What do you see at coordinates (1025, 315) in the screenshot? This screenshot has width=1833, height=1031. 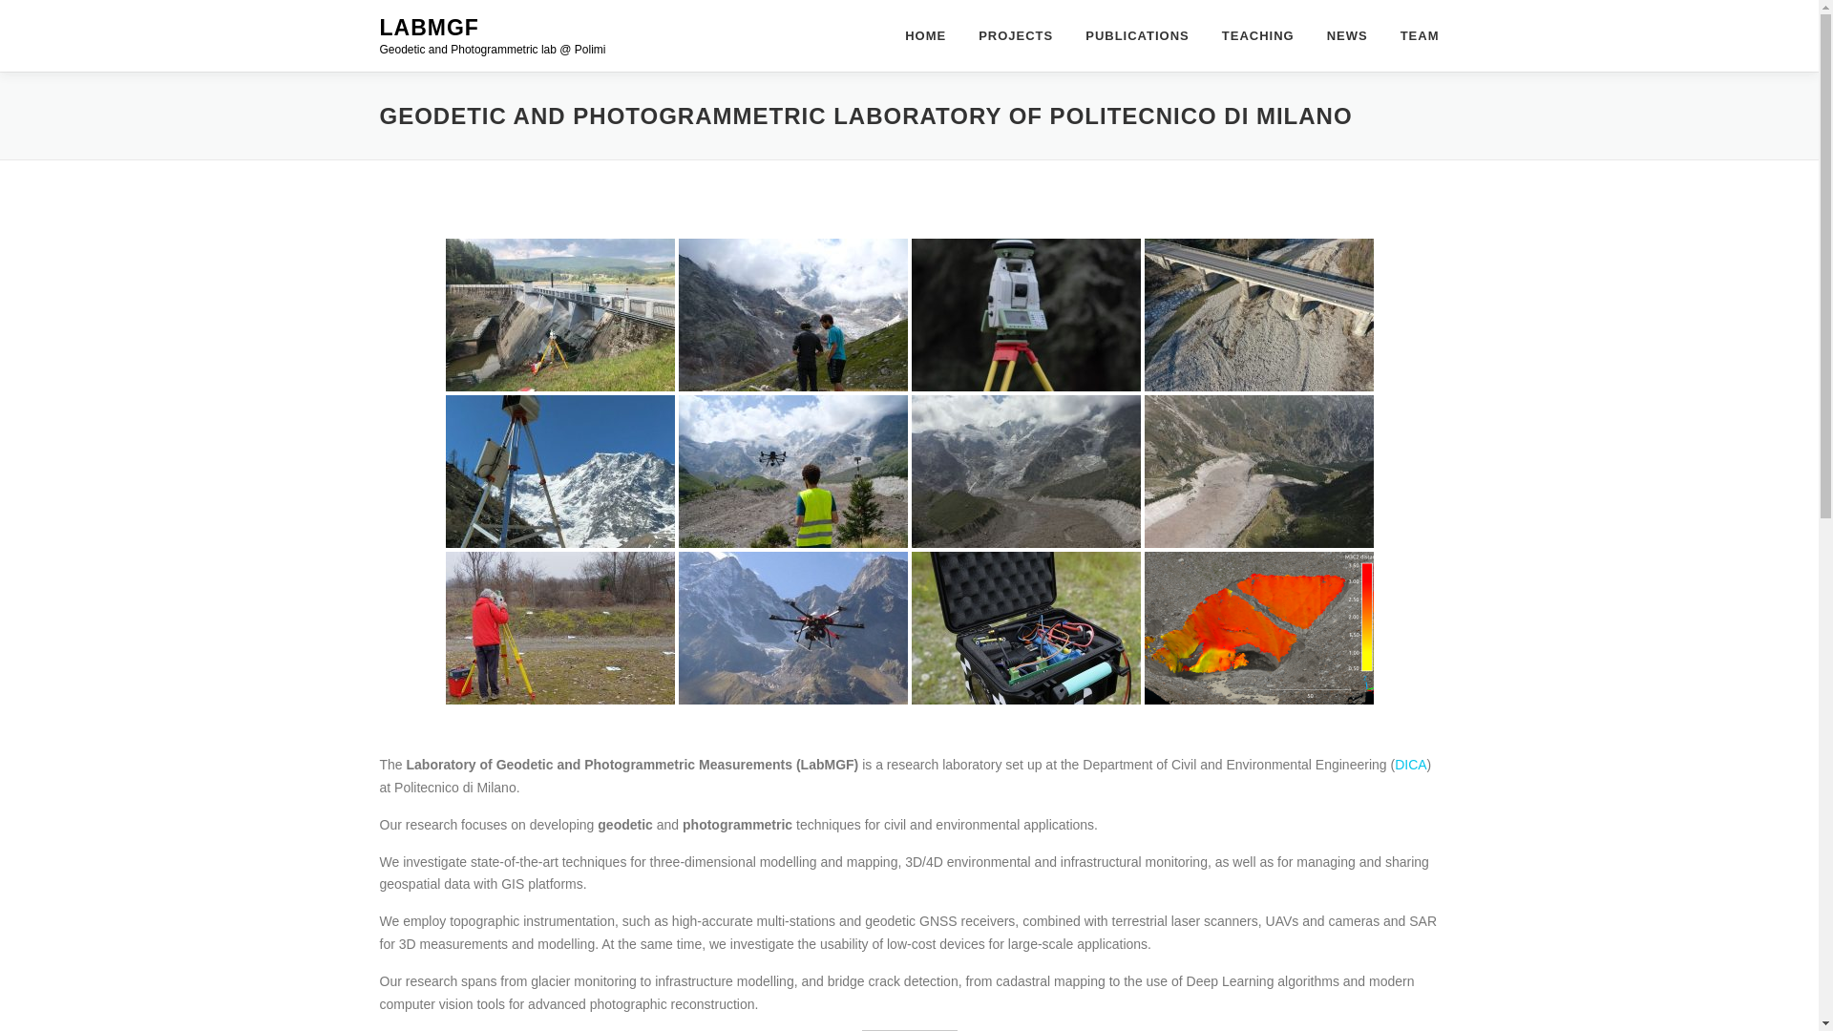 I see `ms60` at bounding box center [1025, 315].